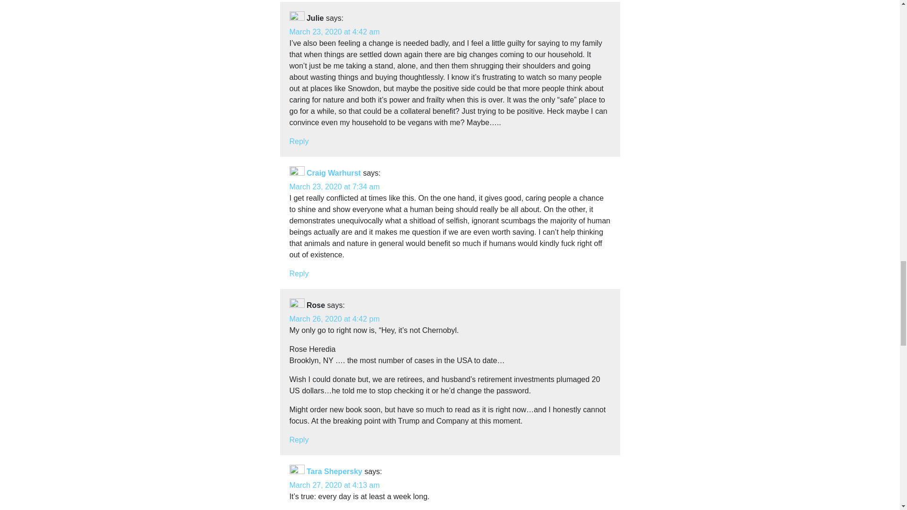 Image resolution: width=907 pixels, height=510 pixels. What do you see at coordinates (299, 273) in the screenshot?
I see `Reply` at bounding box center [299, 273].